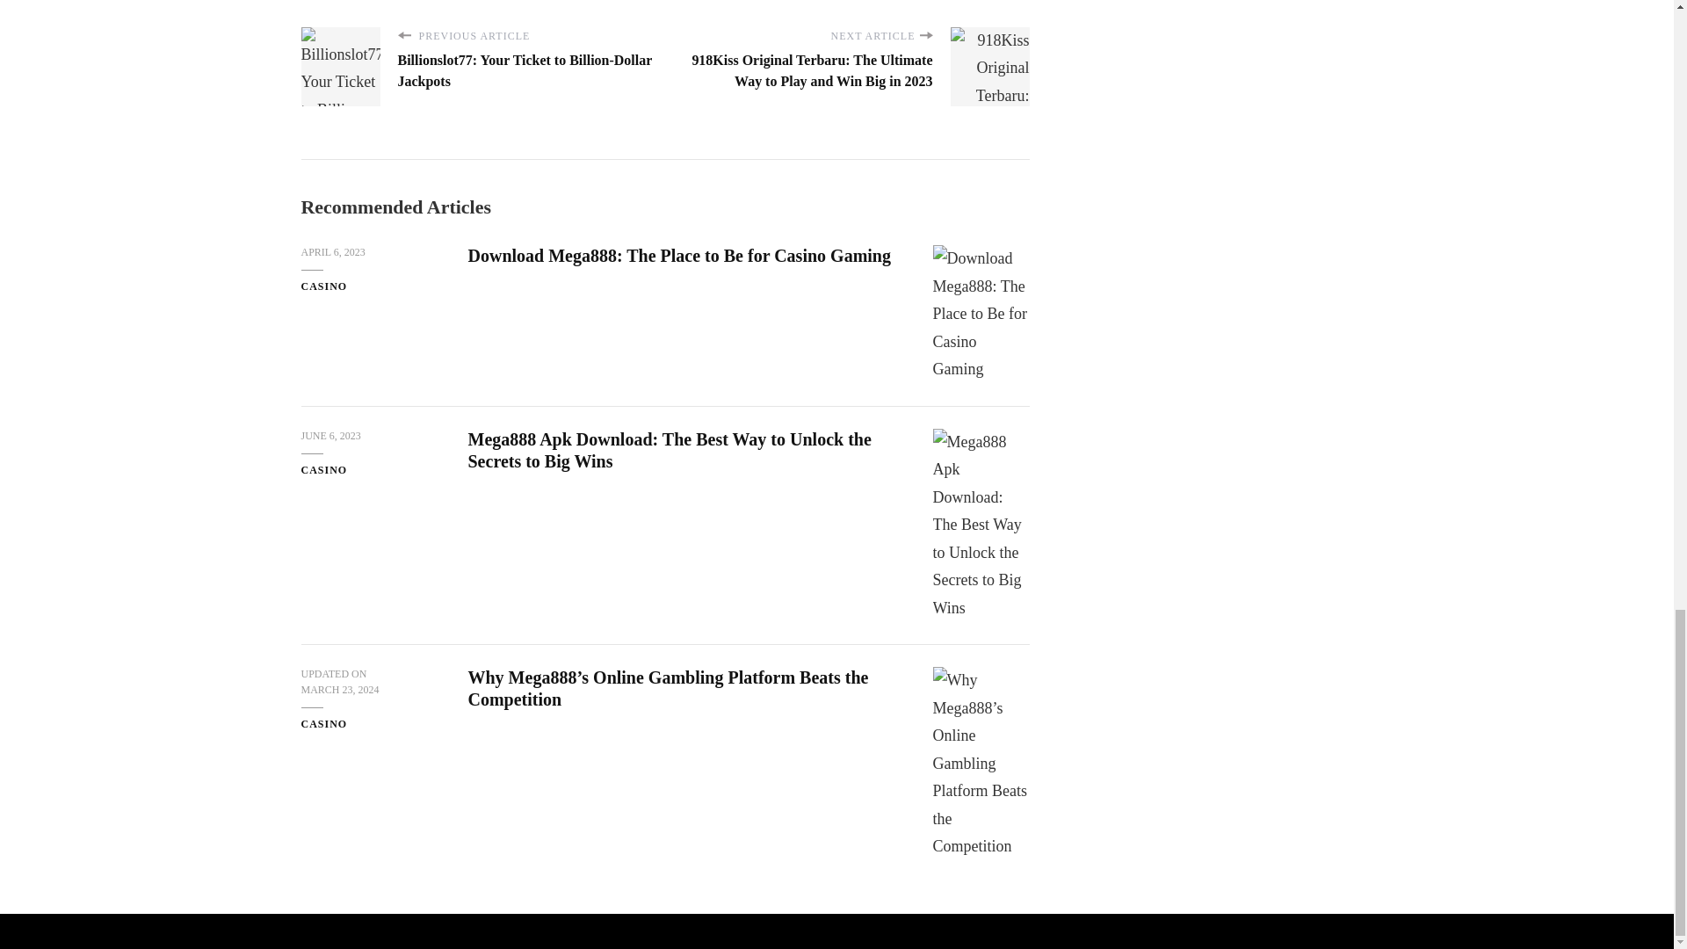  What do you see at coordinates (678, 255) in the screenshot?
I see `Download Mega888: The Place to Be for Casino Gaming` at bounding box center [678, 255].